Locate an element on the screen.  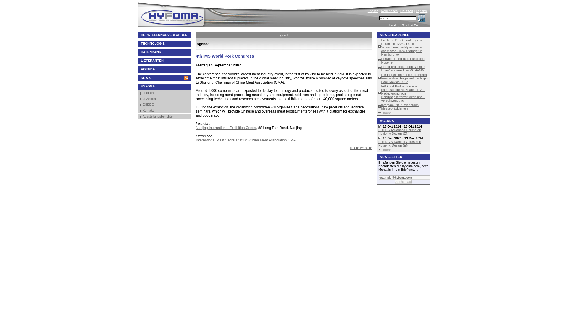
HERSTELLUNGSVERFAHREN is located at coordinates (164, 35).